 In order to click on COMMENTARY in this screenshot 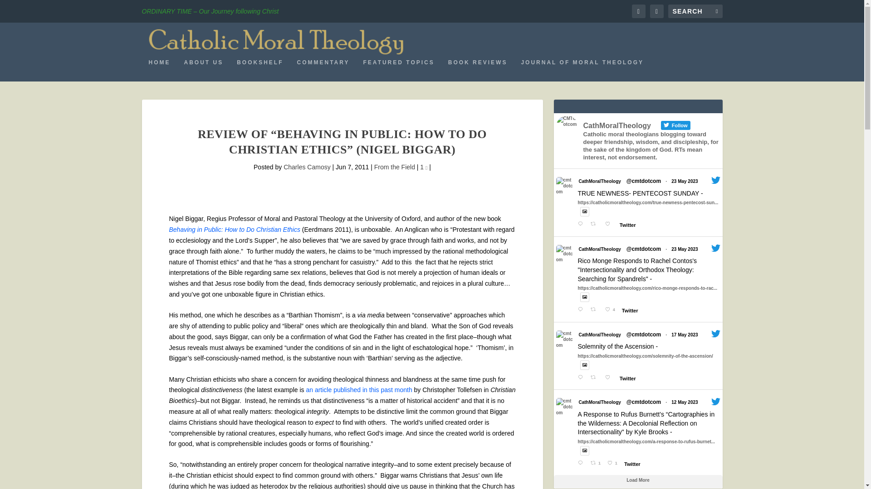, I will do `click(323, 70)`.